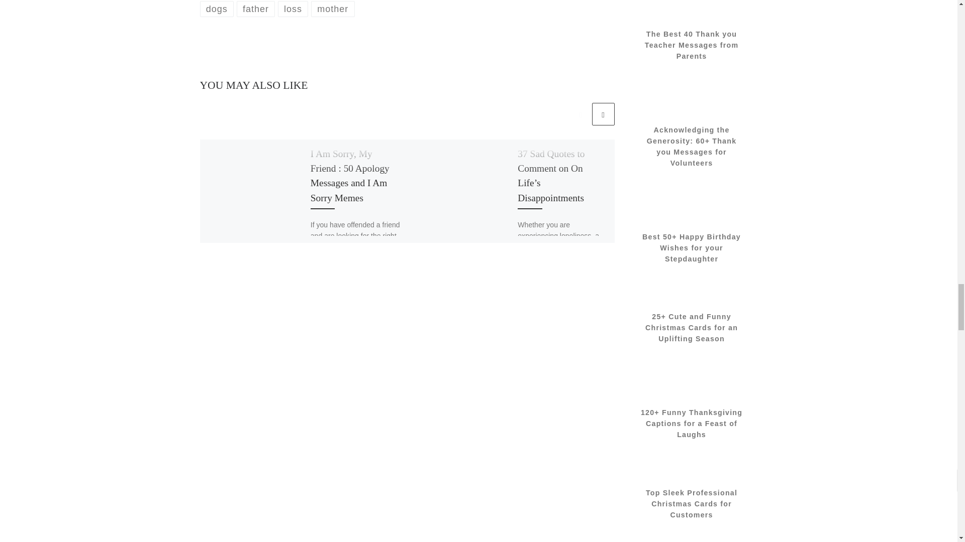  Describe the element at coordinates (293, 9) in the screenshot. I see `View all posts in loss` at that location.